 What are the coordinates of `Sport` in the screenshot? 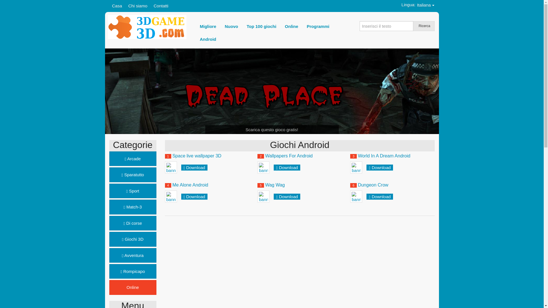 It's located at (132, 191).